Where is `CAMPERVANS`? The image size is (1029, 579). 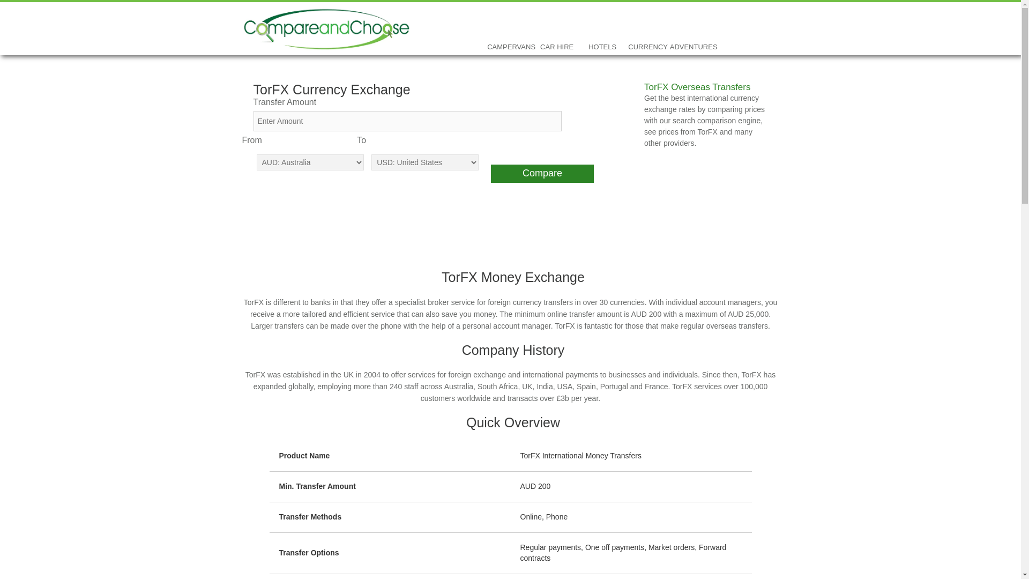 CAMPERVANS is located at coordinates (511, 24).